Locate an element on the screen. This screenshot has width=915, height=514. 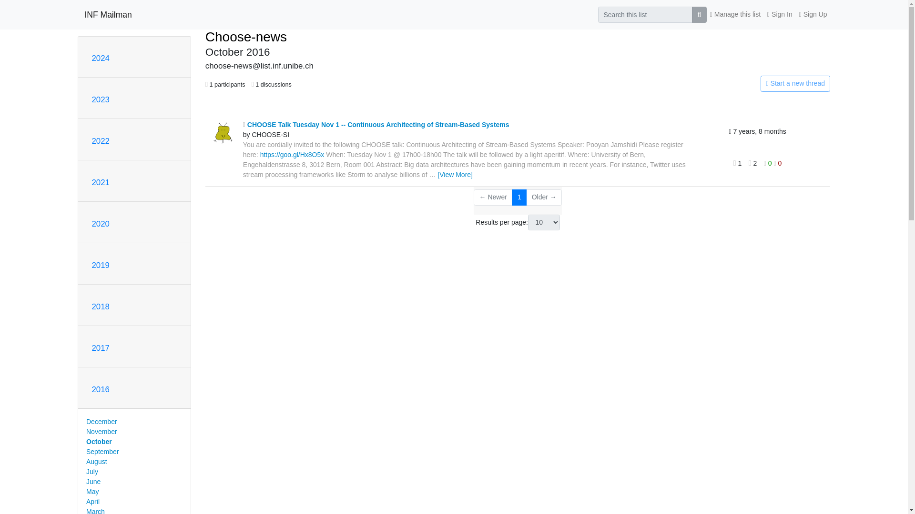
2022 is located at coordinates (100, 141).